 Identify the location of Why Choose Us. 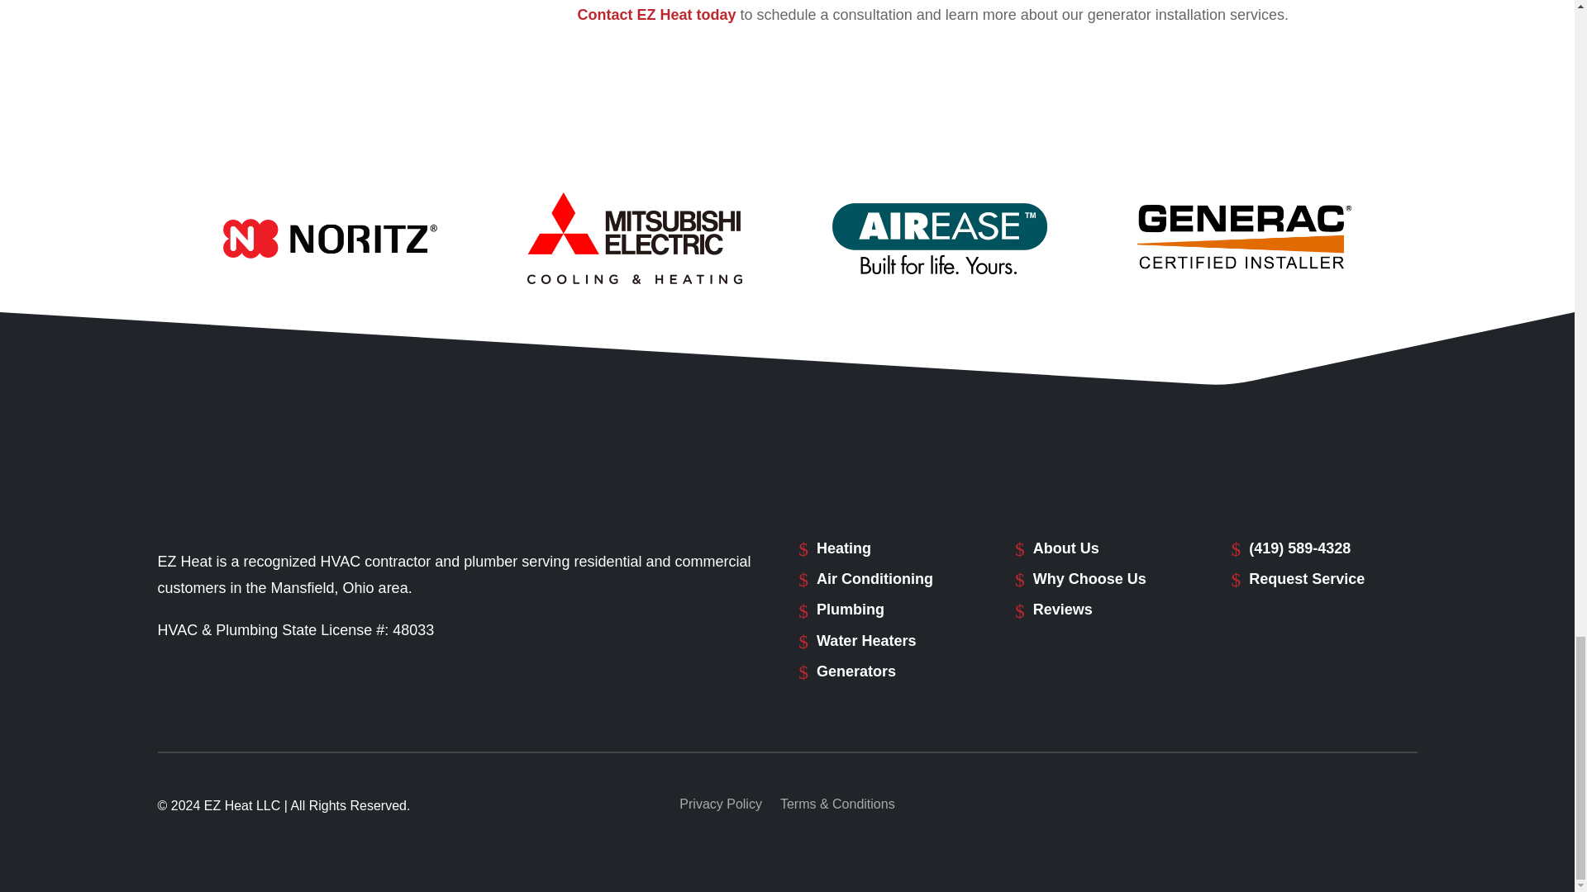
(1089, 578).